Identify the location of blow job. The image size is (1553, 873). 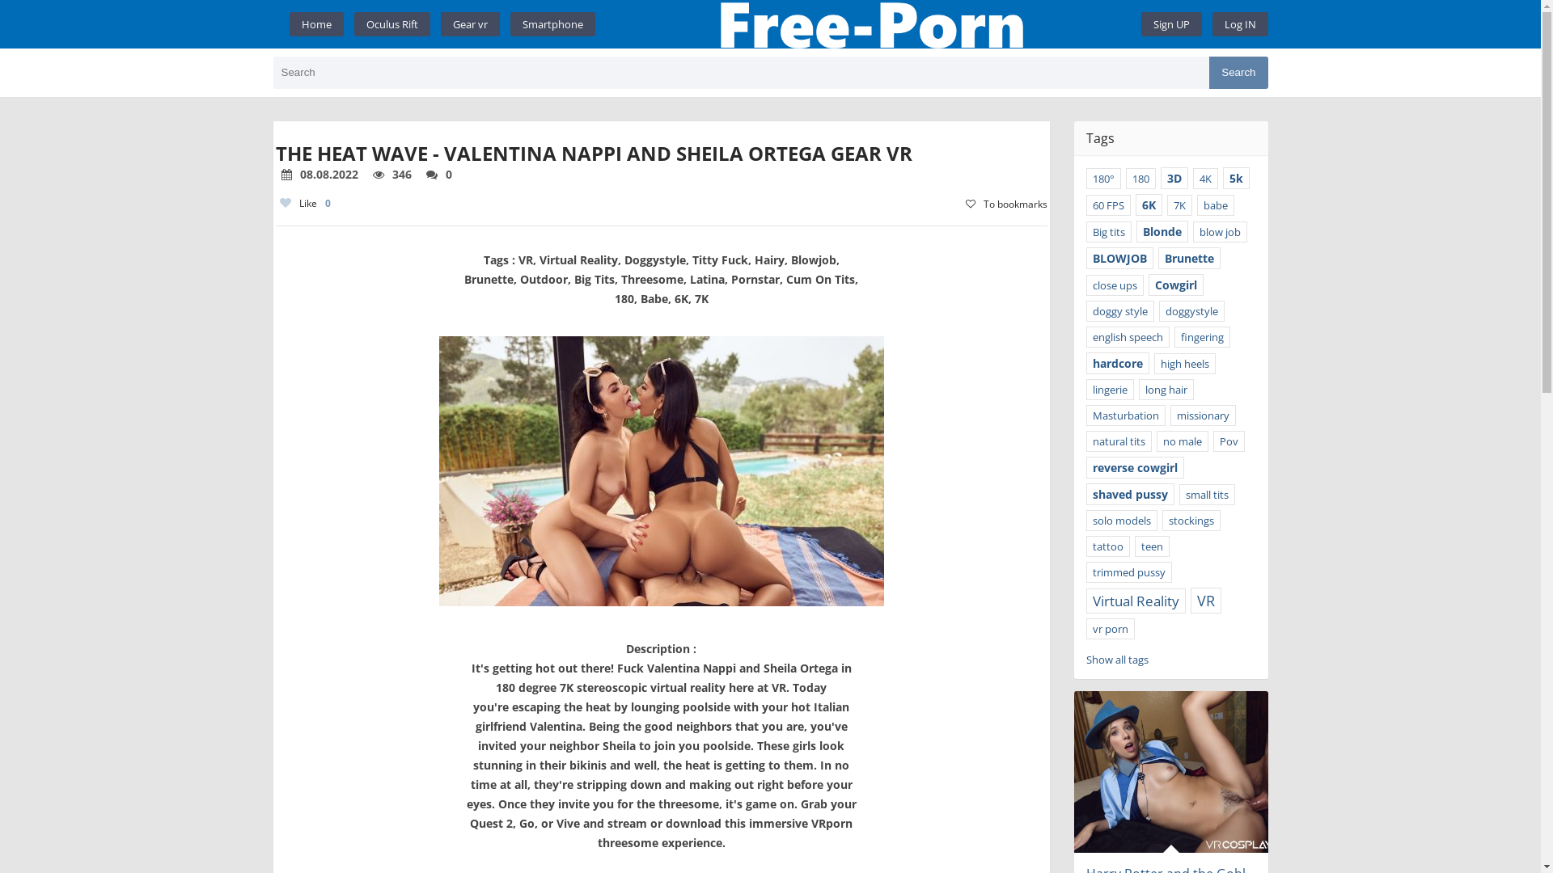
(1220, 232).